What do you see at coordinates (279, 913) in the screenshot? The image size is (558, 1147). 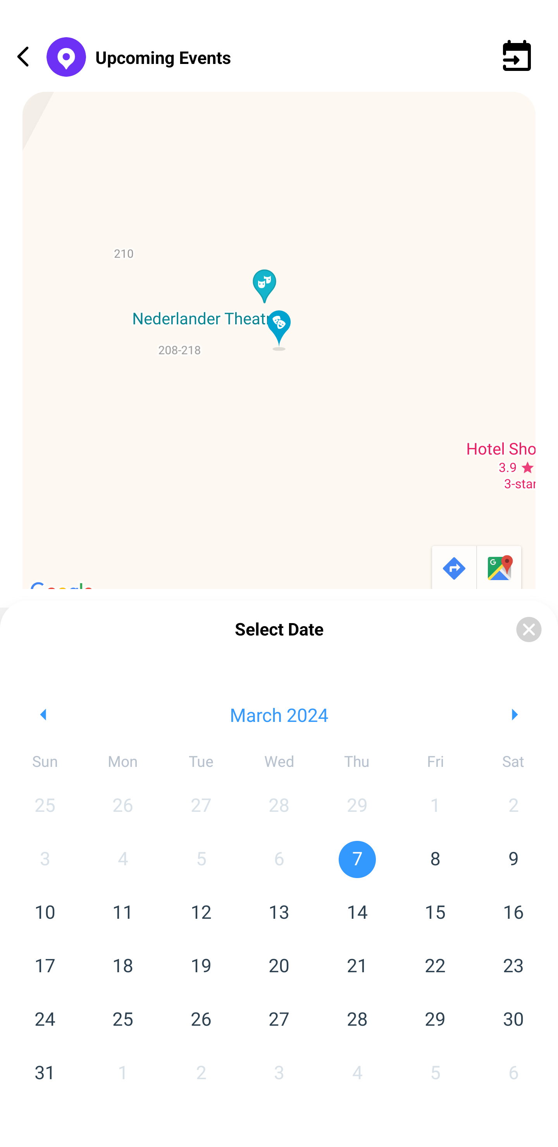 I see ` Wednesday 13 March 2024  13` at bounding box center [279, 913].